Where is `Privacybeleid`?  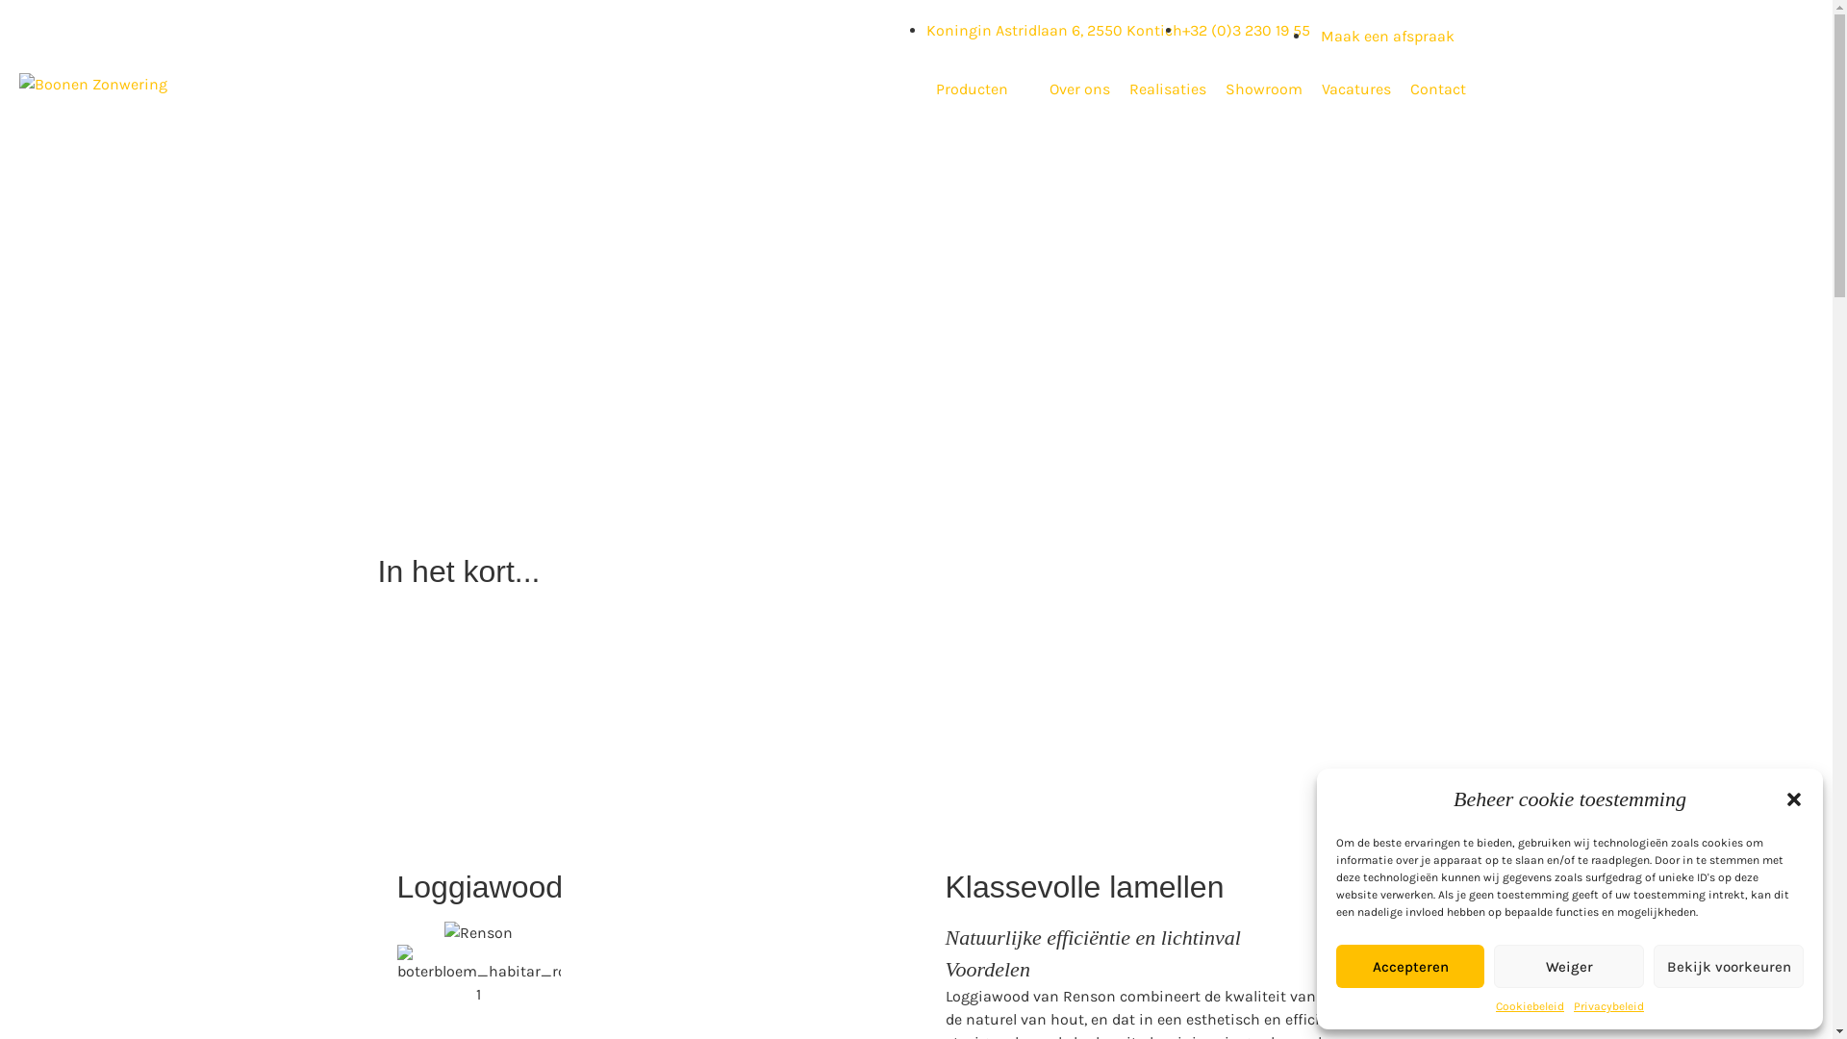 Privacybeleid is located at coordinates (1608, 1006).